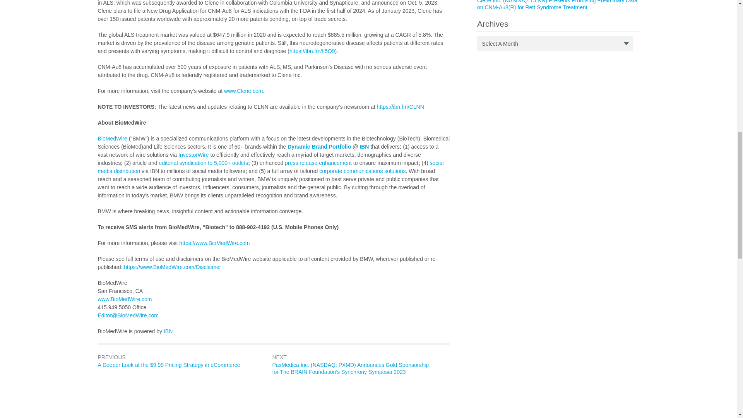  What do you see at coordinates (193, 155) in the screenshot?
I see `InvestorWire` at bounding box center [193, 155].